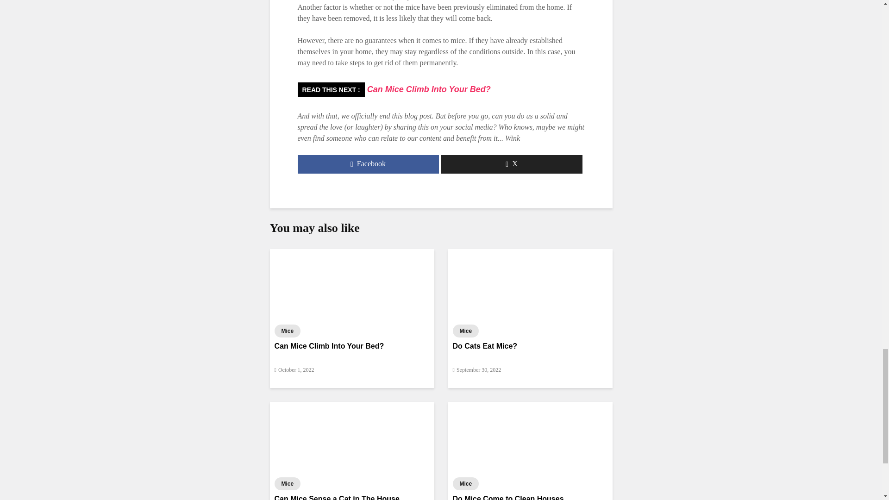  I want to click on Can Mice Sense a Cat in The House, so click(351, 437).